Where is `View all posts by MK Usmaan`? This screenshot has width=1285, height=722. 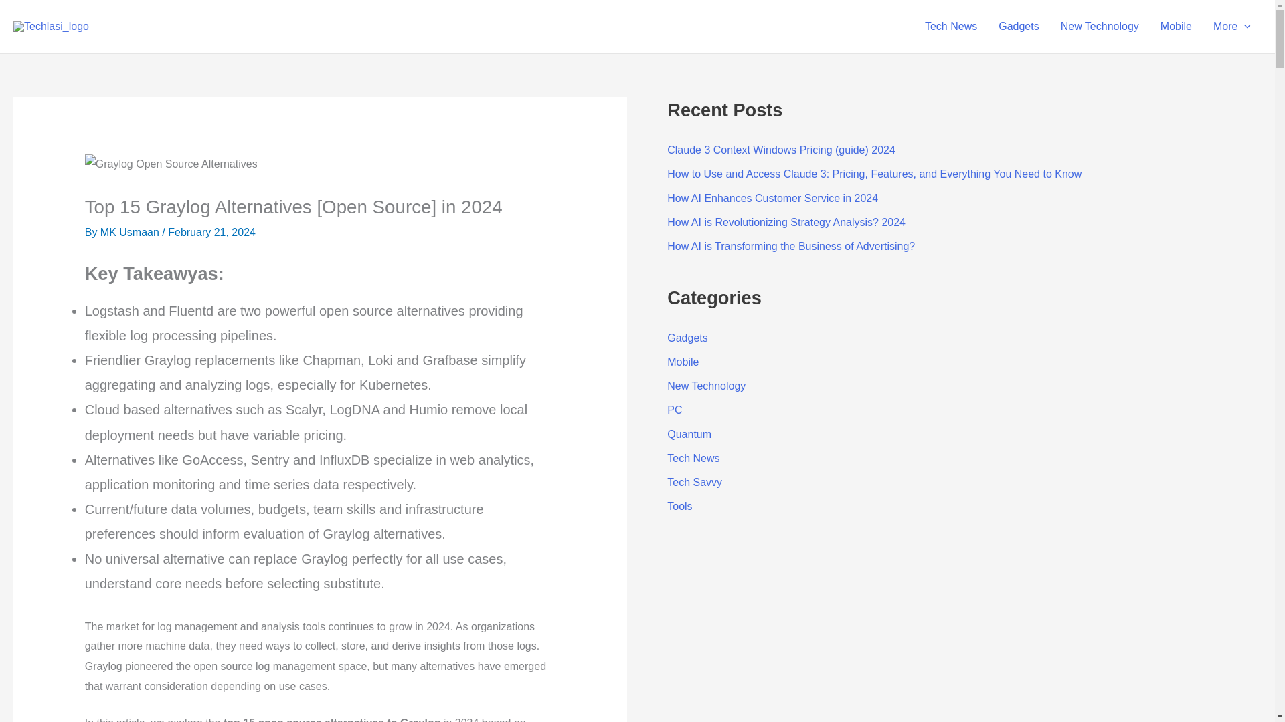 View all posts by MK Usmaan is located at coordinates (131, 233).